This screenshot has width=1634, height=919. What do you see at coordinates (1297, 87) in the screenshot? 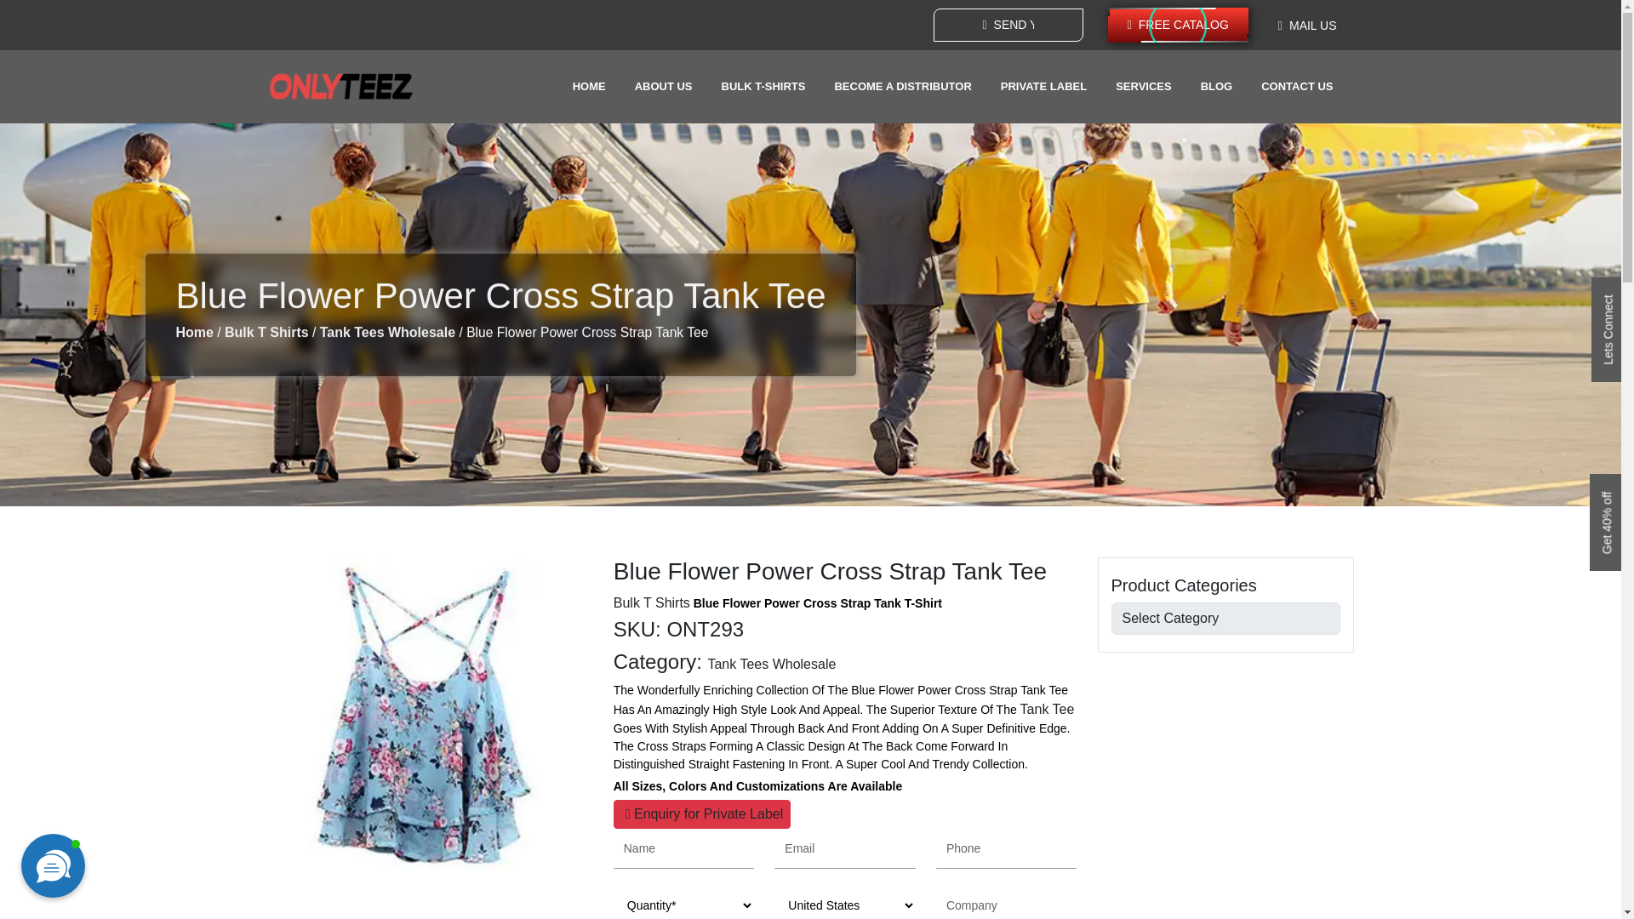
I see `CONTACT US` at bounding box center [1297, 87].